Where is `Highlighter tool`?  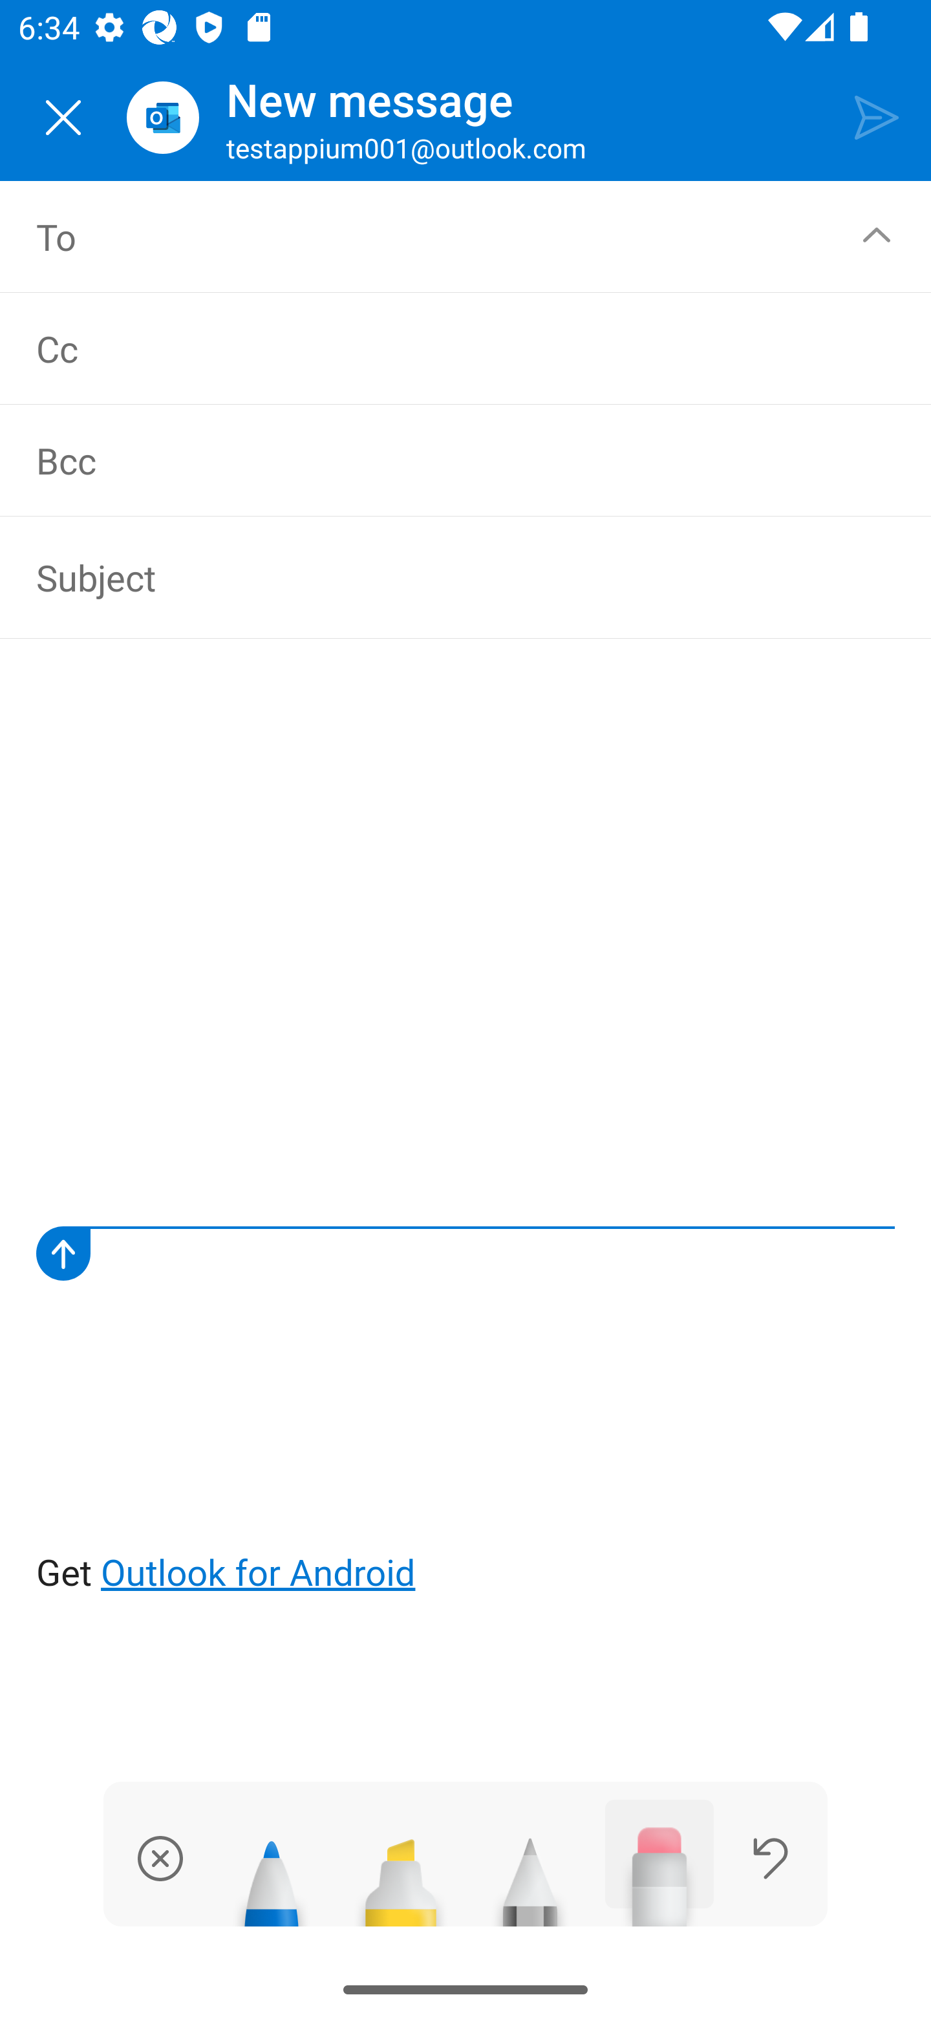
Highlighter tool is located at coordinates (401, 1872).